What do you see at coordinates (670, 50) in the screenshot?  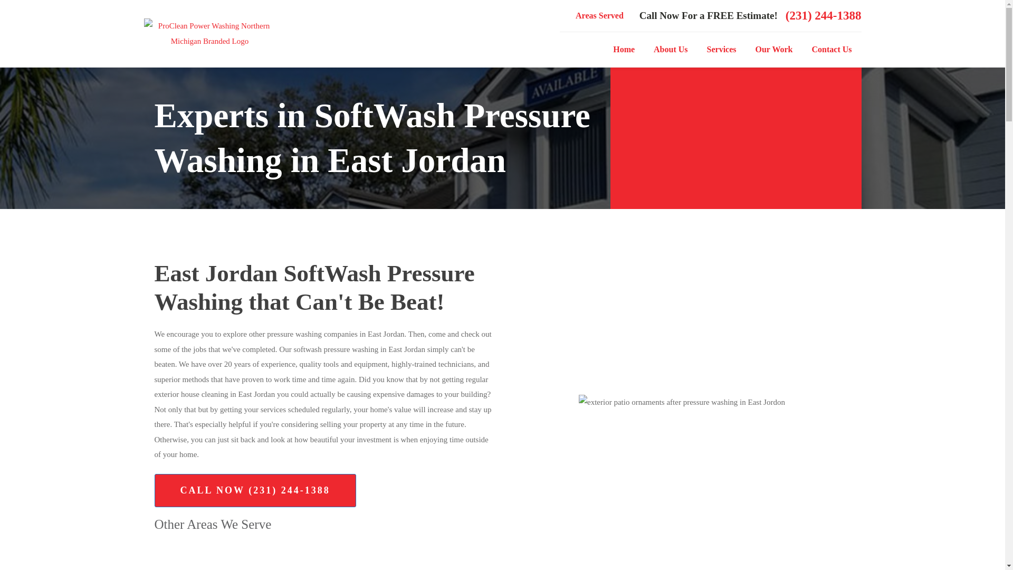 I see `About Us` at bounding box center [670, 50].